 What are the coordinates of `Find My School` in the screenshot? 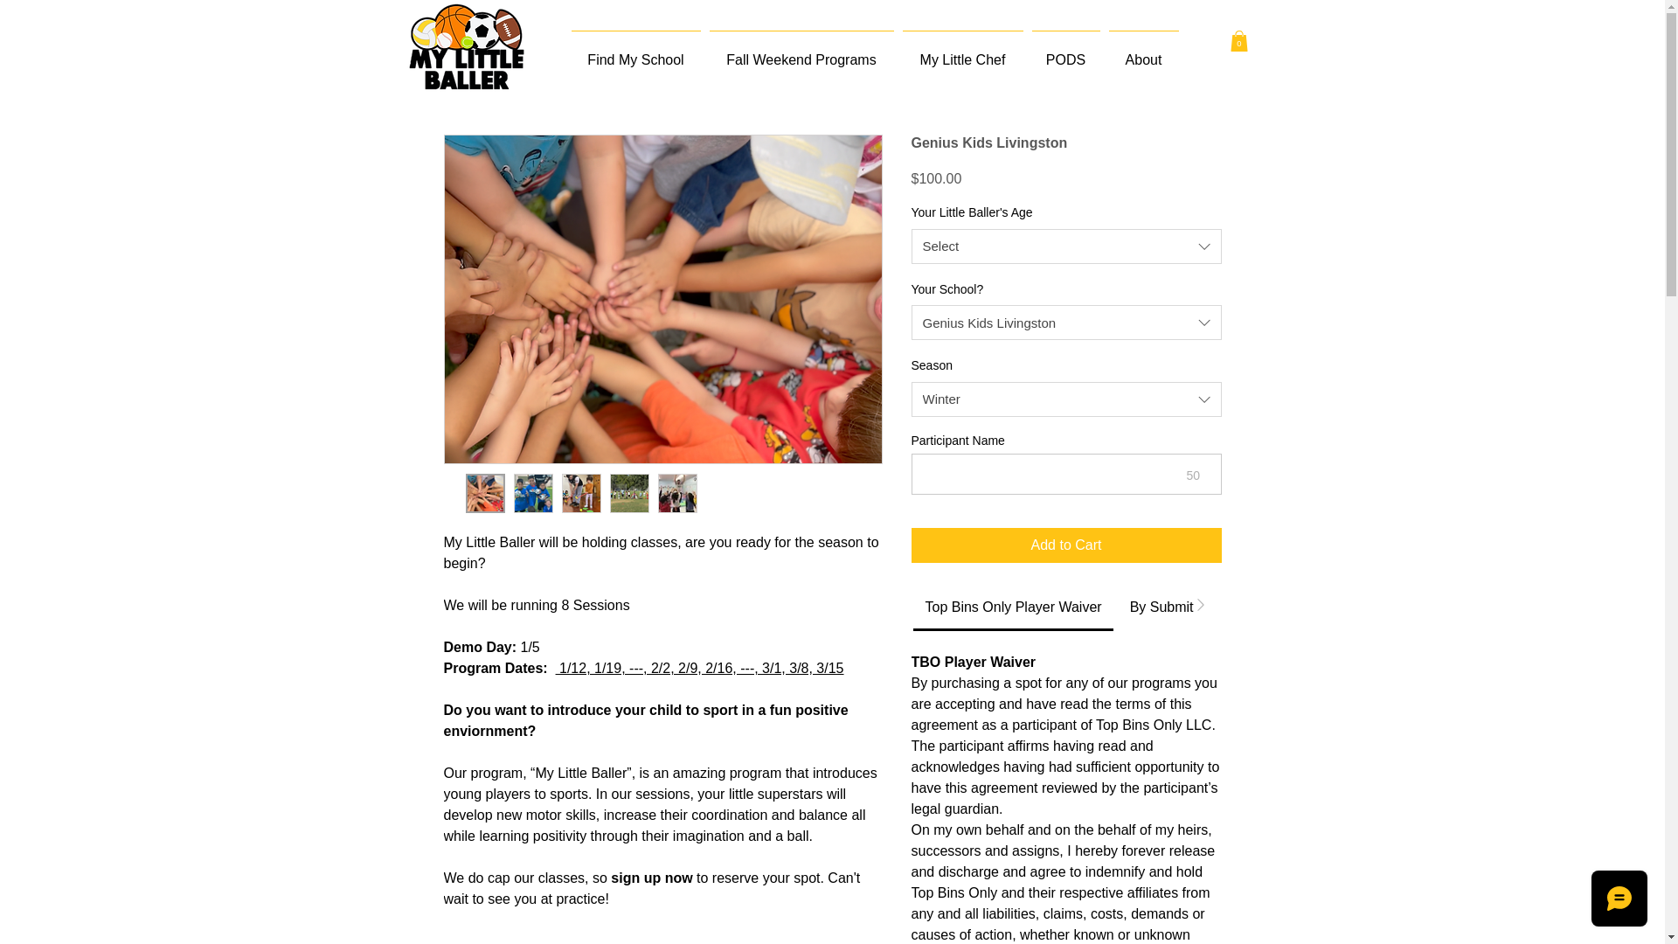 It's located at (635, 52).